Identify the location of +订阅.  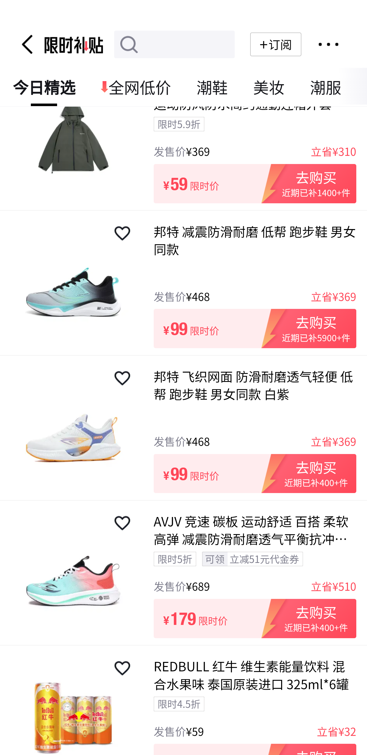
(276, 44).